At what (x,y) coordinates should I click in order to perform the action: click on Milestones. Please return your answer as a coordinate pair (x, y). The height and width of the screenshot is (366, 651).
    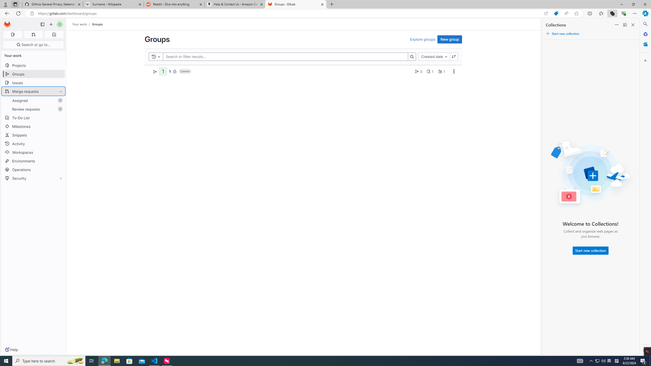
    Looking at the image, I should click on (34, 126).